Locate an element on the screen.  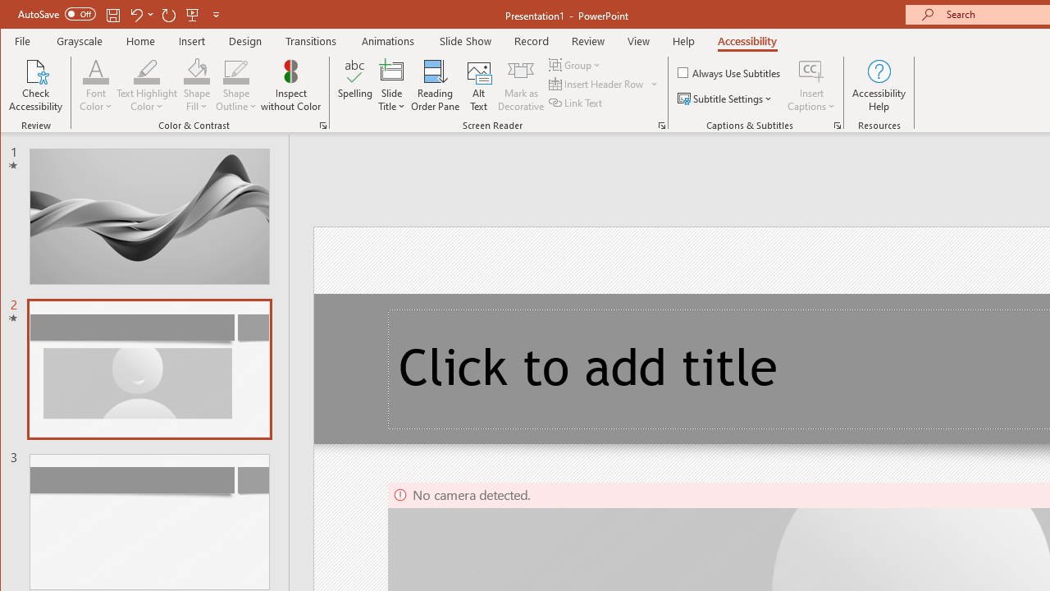
Shape Fill is located at coordinates (197, 85).